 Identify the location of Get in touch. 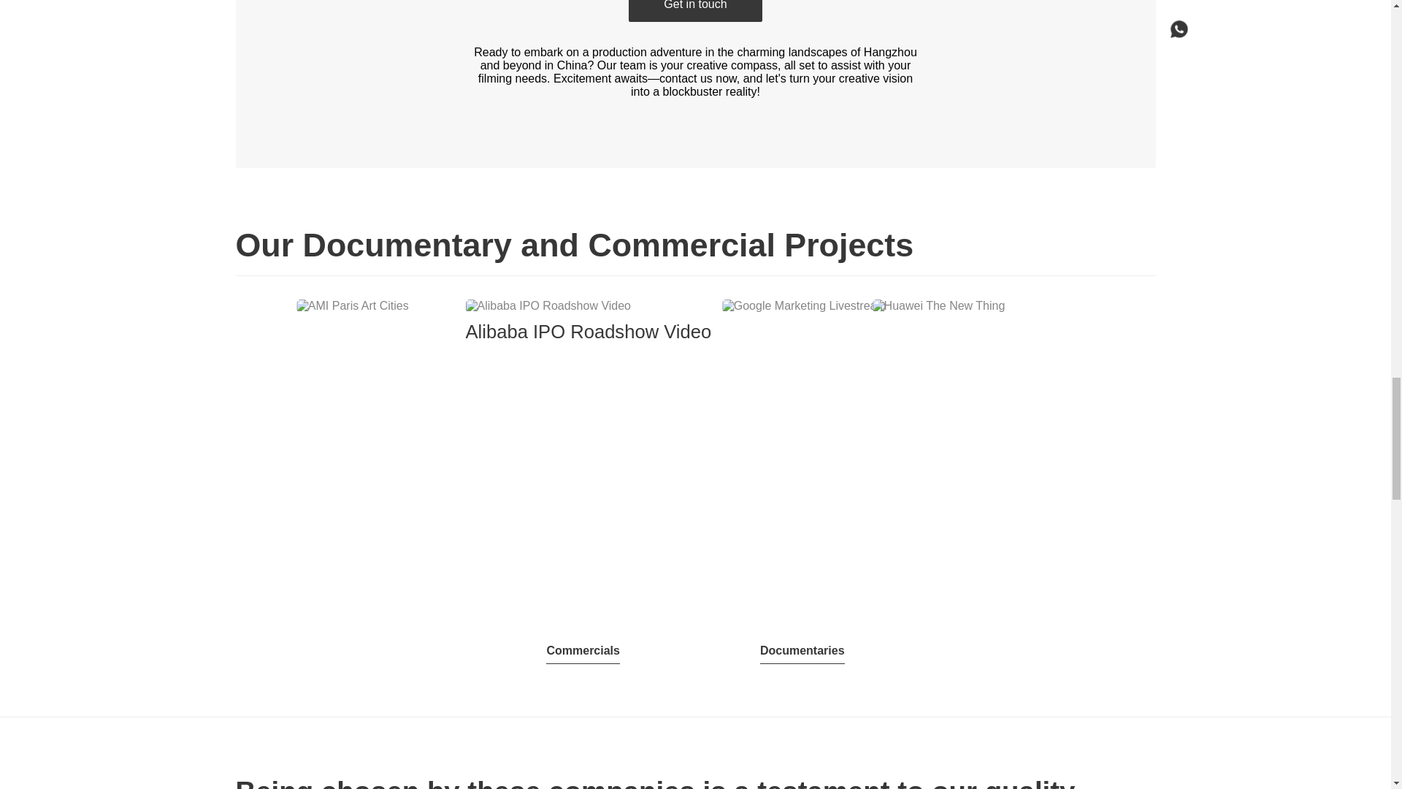
(694, 11).